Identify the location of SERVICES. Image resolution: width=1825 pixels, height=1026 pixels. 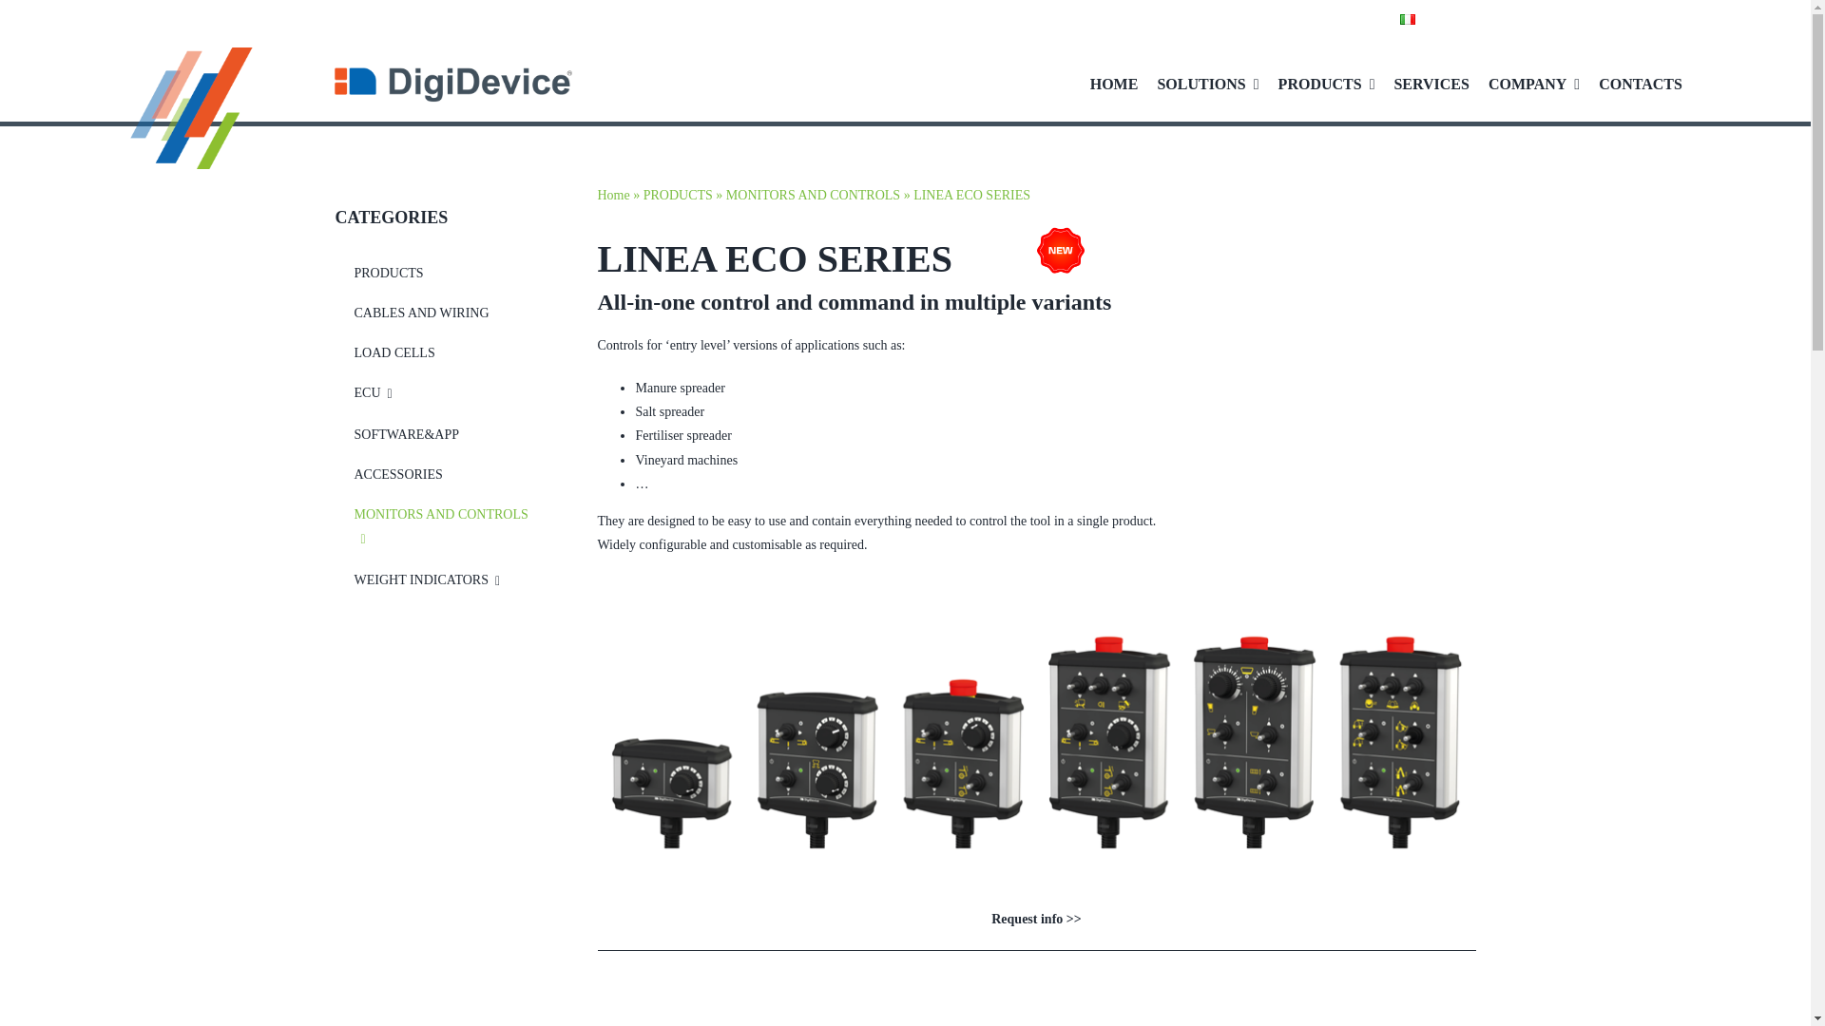
(1431, 84).